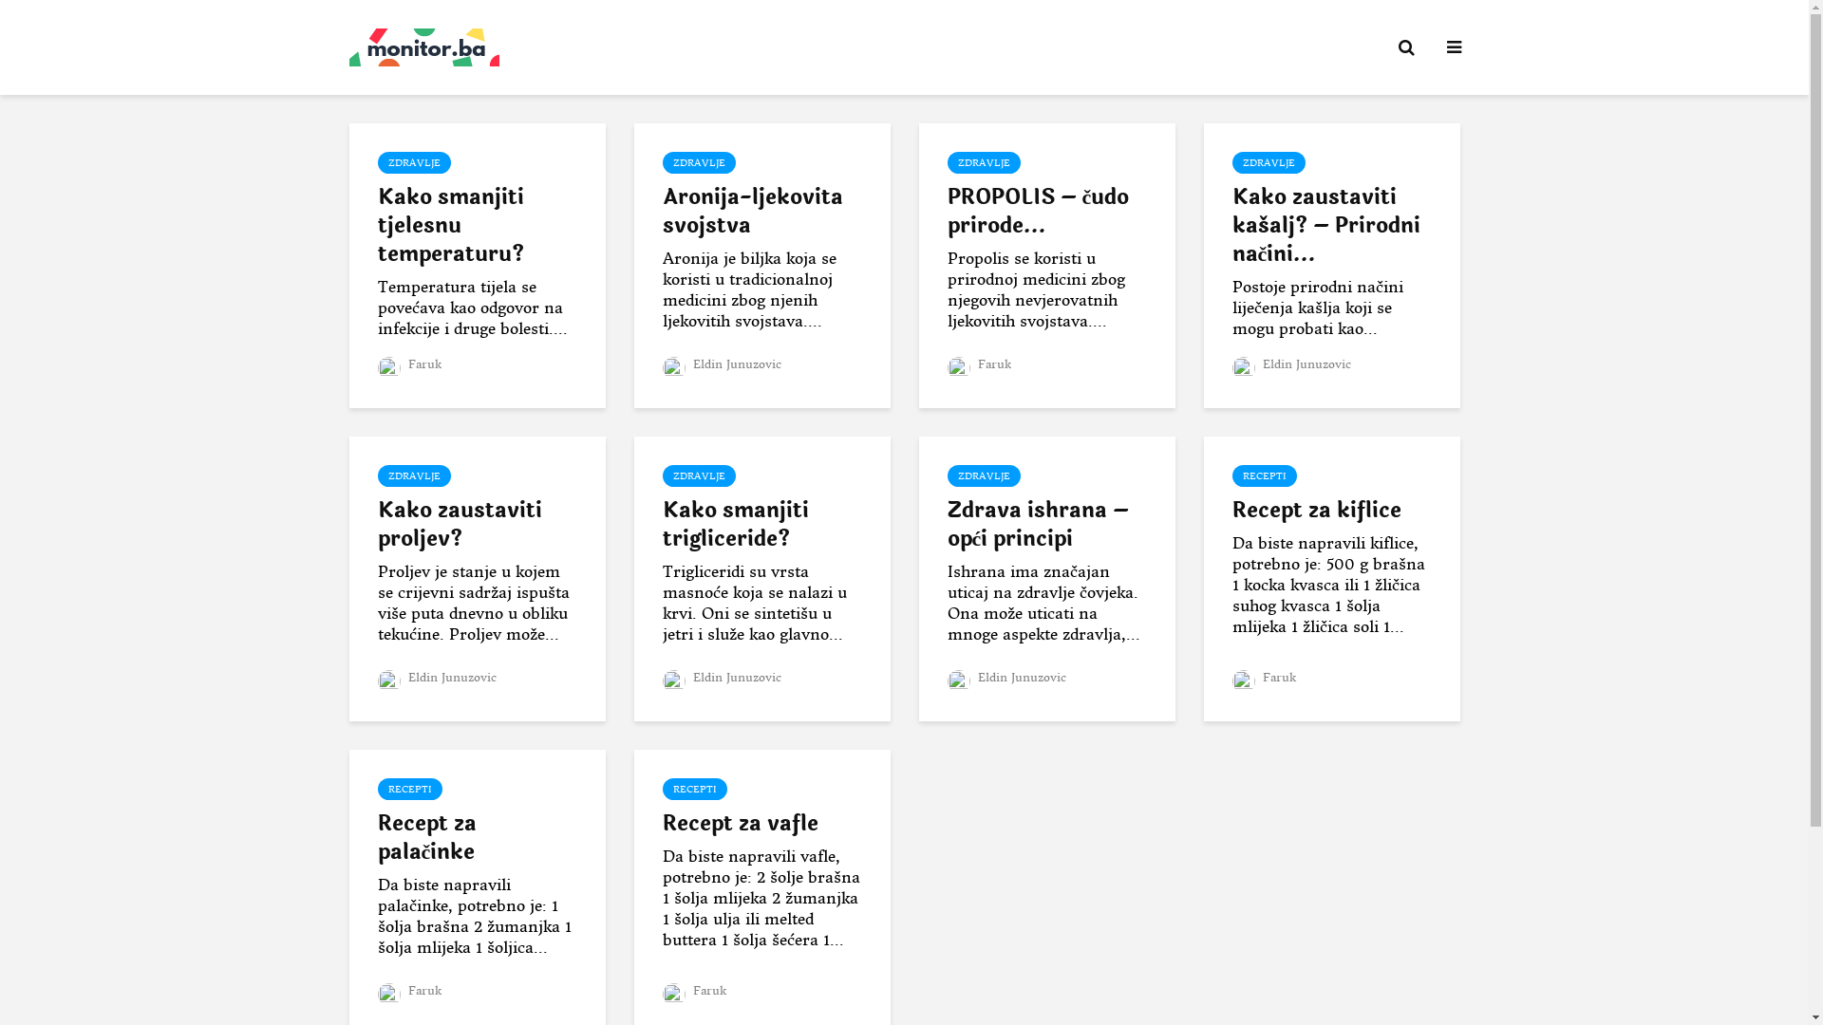 The width and height of the screenshot is (1823, 1025). What do you see at coordinates (478, 525) in the screenshot?
I see `Kako zaustaviti proljev?` at bounding box center [478, 525].